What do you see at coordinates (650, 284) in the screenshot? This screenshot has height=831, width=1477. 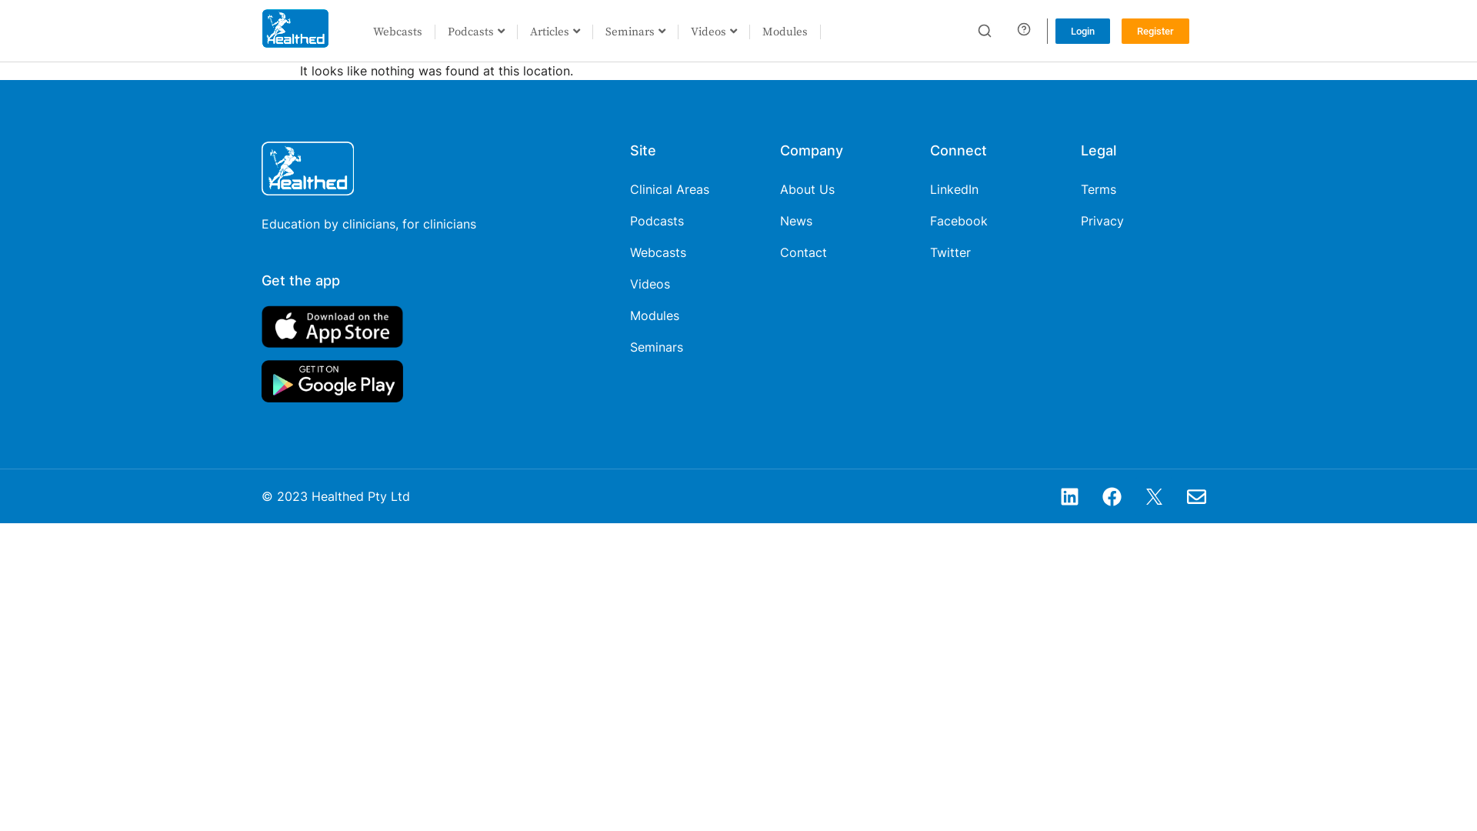 I see `Videos` at bounding box center [650, 284].